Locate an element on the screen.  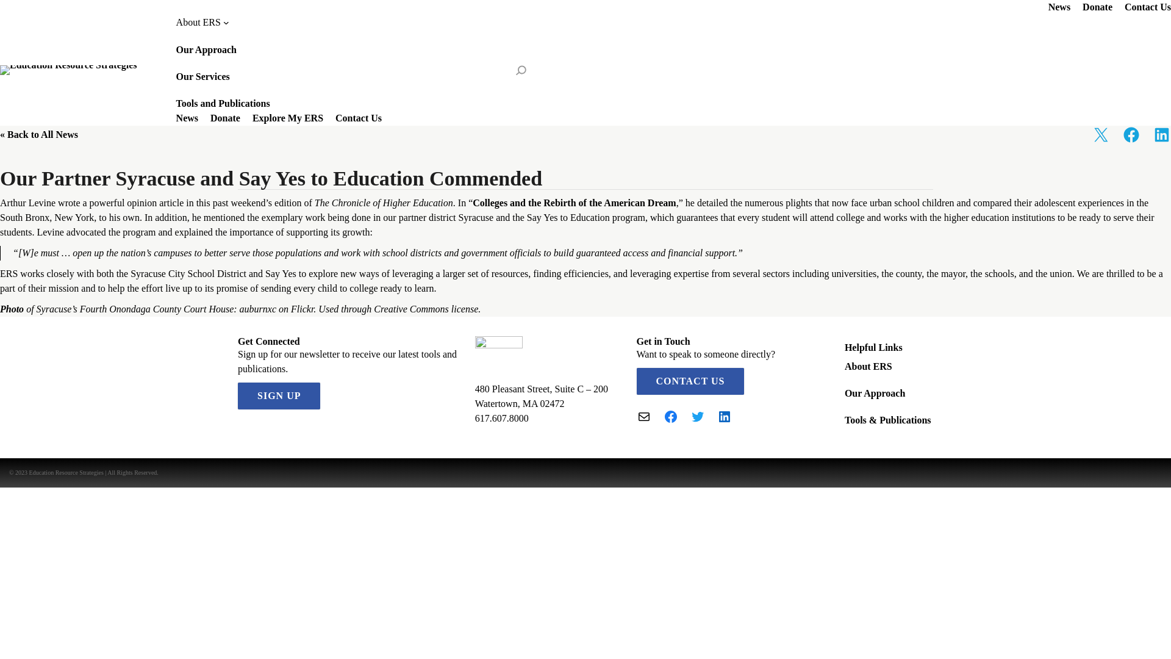
SIGN UP is located at coordinates (278, 395).